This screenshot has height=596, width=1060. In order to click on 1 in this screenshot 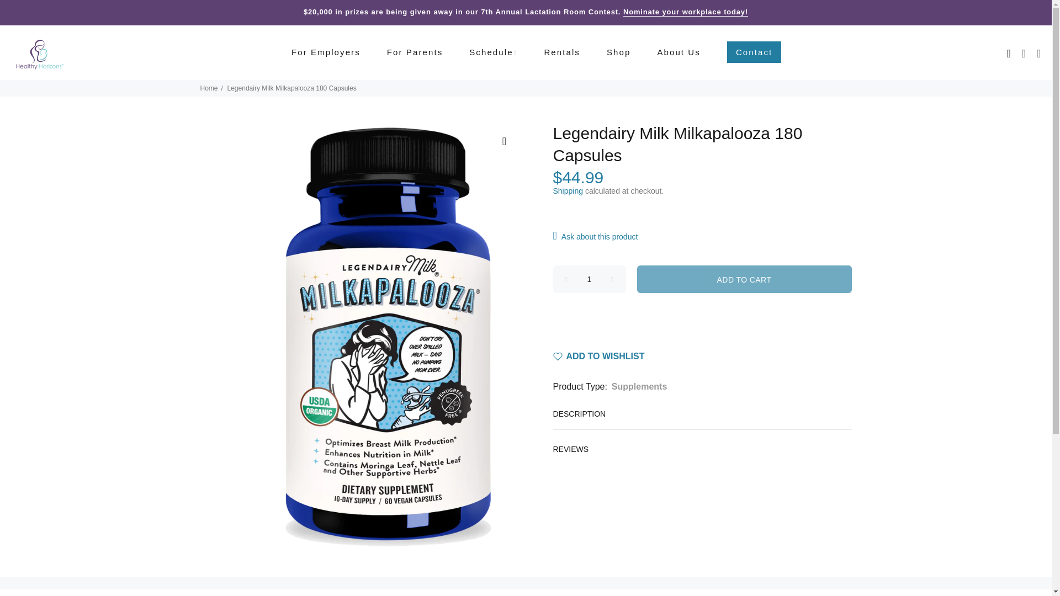, I will do `click(590, 279)`.